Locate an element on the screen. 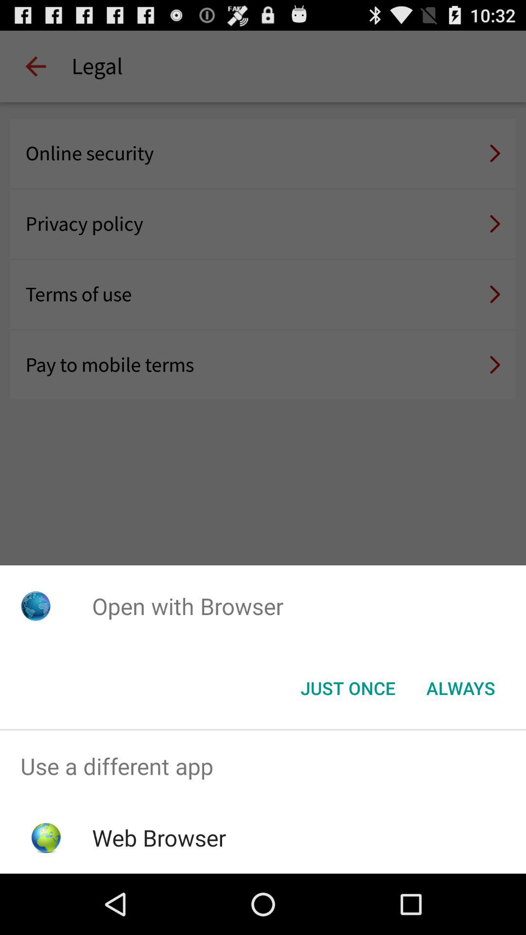  jump until the always item is located at coordinates (461, 688).